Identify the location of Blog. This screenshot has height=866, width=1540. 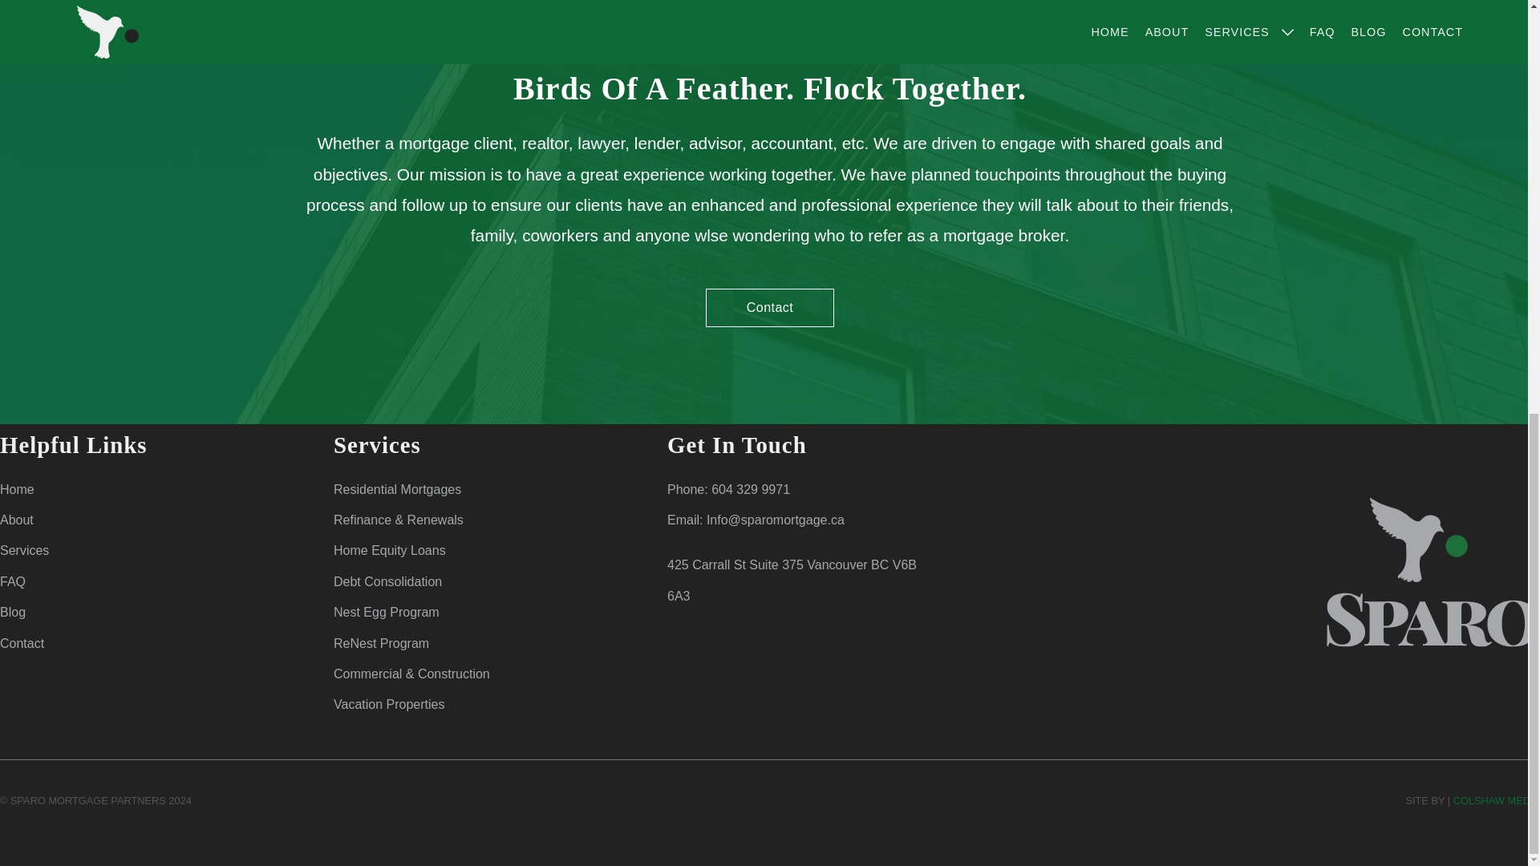
(13, 612).